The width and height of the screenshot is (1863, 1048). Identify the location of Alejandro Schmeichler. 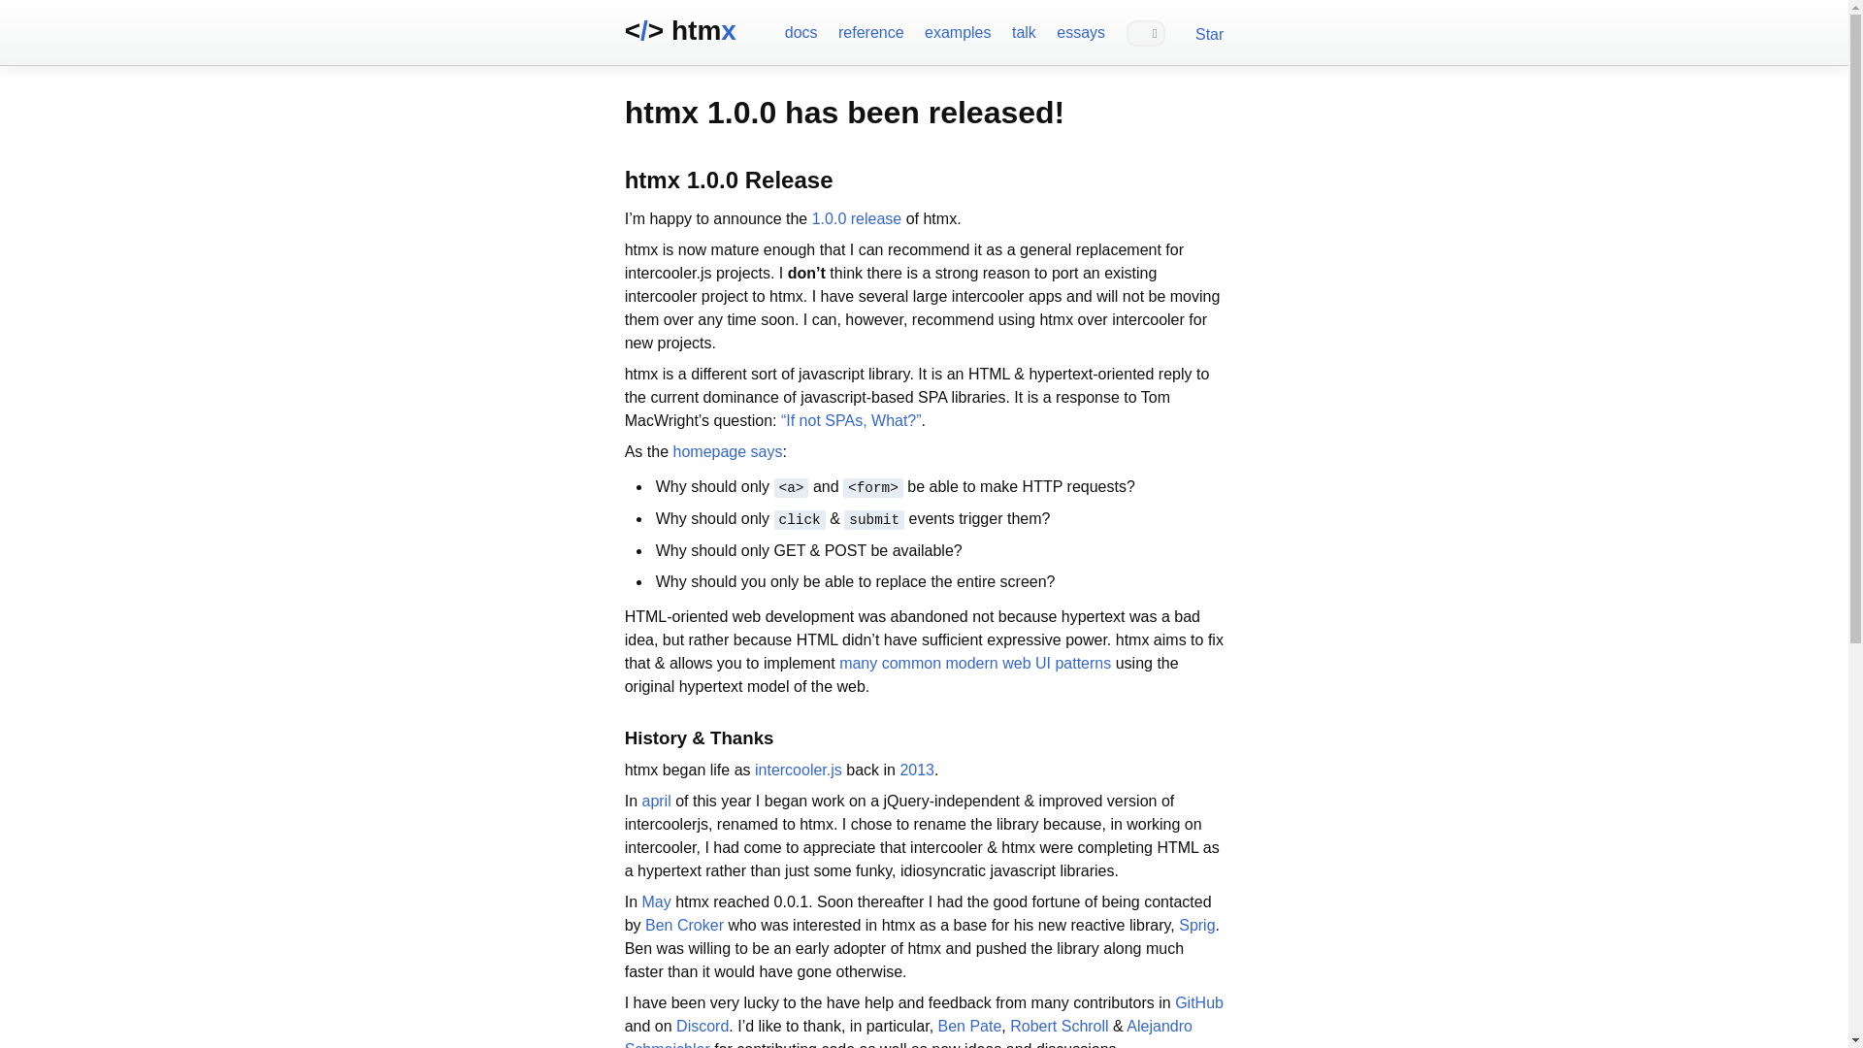
(908, 1032).